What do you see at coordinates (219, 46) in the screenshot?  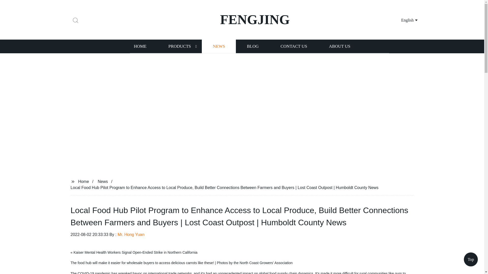 I see `NEWS` at bounding box center [219, 46].